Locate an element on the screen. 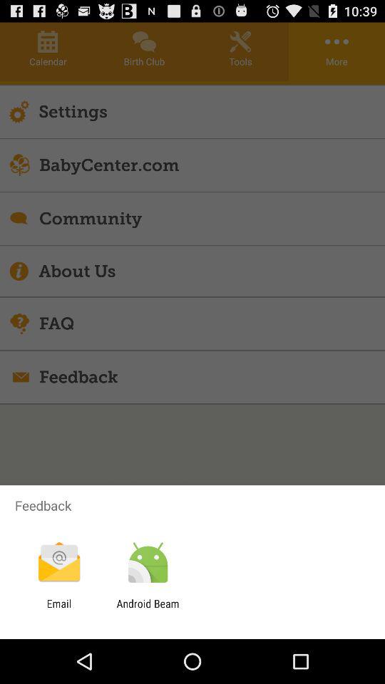  flip until the email app is located at coordinates (58, 610).